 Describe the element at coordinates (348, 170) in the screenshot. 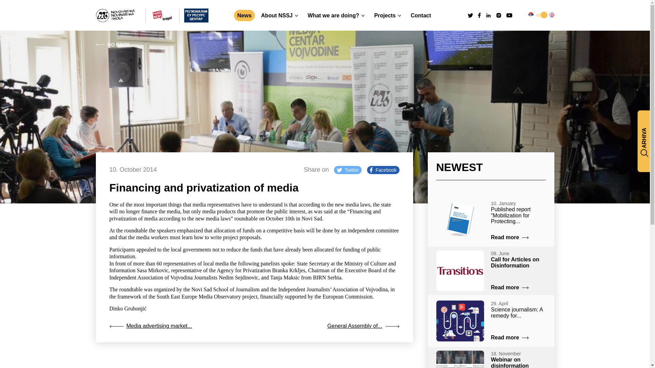

I see `Twitter` at that location.